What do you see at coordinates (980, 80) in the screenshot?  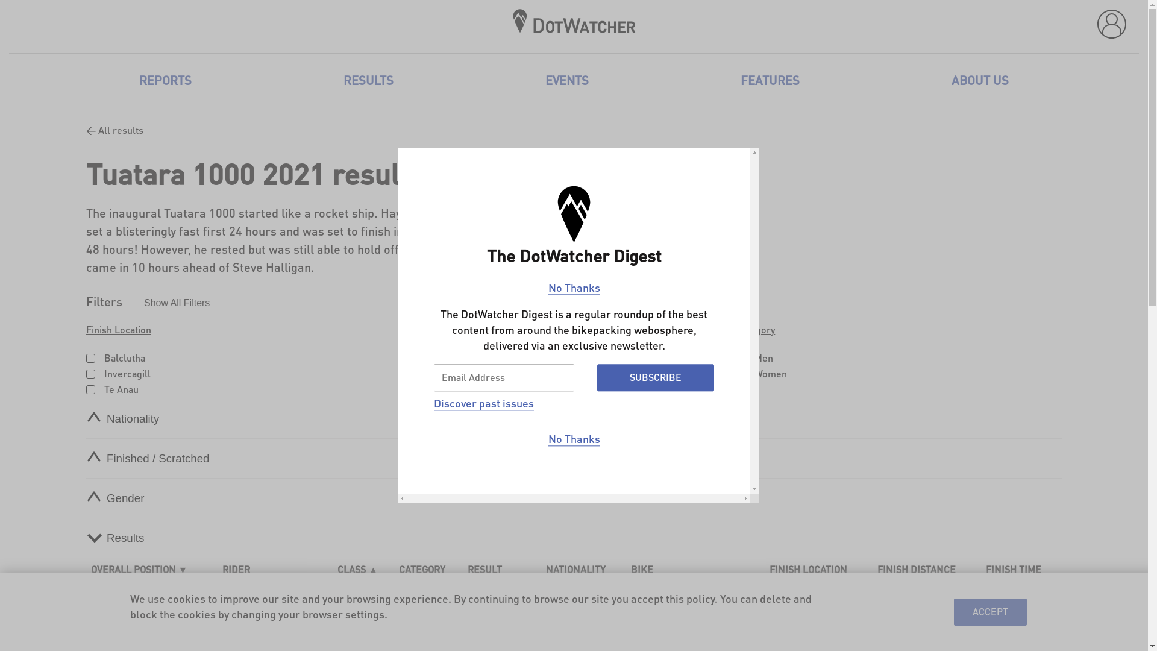 I see `ABOUT US` at bounding box center [980, 80].